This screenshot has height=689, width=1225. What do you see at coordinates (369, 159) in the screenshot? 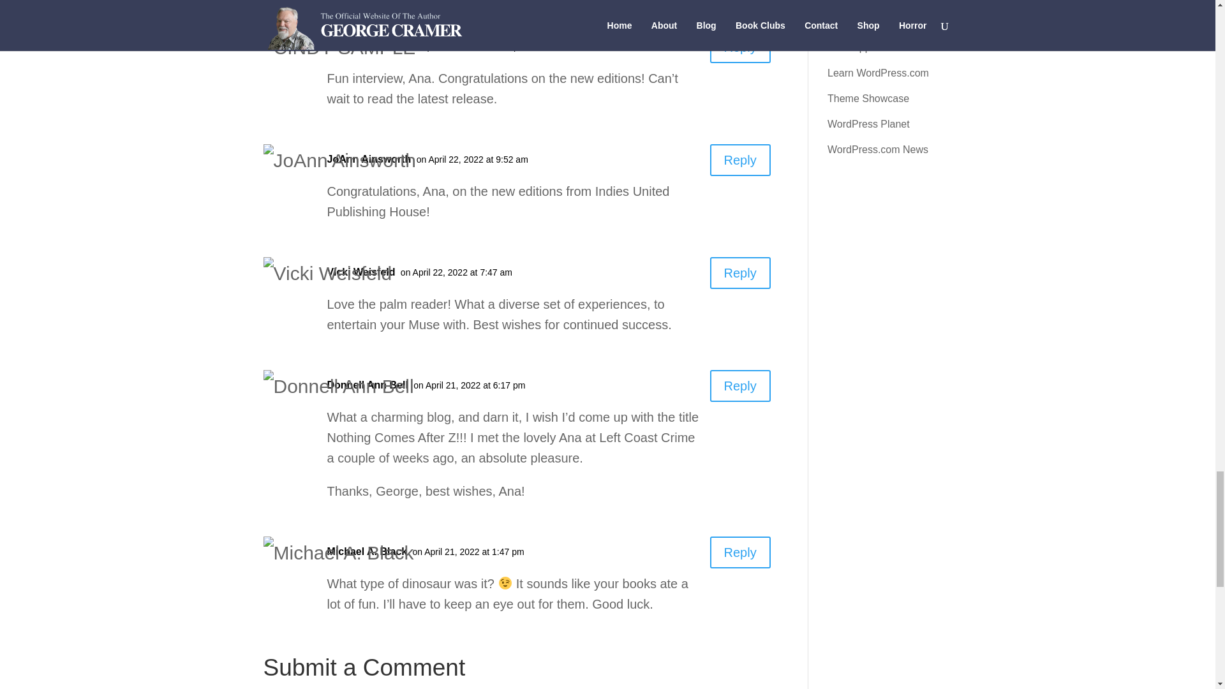
I see `JoAnn Ainsworth` at bounding box center [369, 159].